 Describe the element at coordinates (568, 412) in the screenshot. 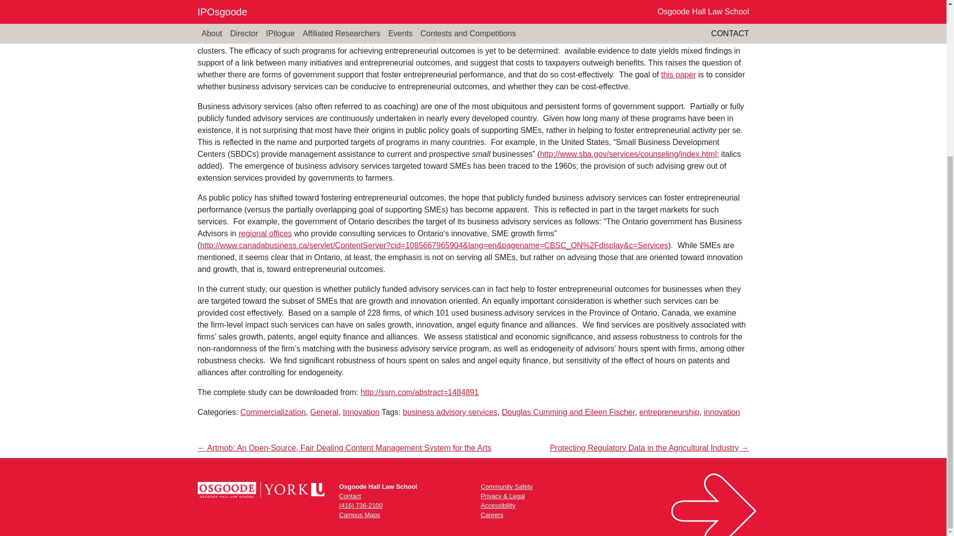

I see `Douglas Cumming and Eileen Fischer` at that location.